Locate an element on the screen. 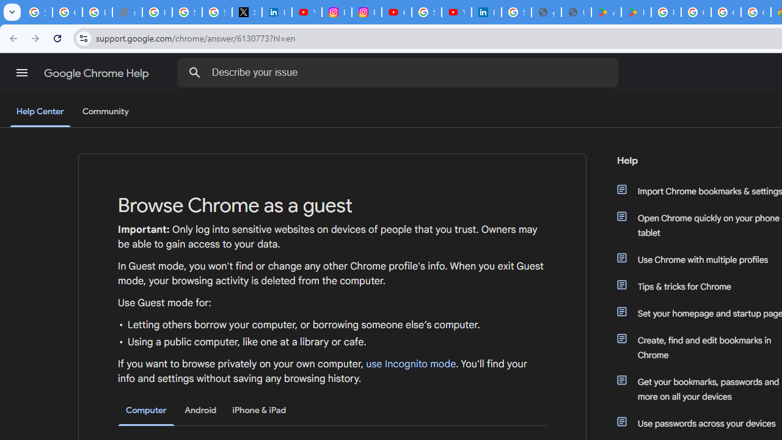  Android is located at coordinates (200, 410).